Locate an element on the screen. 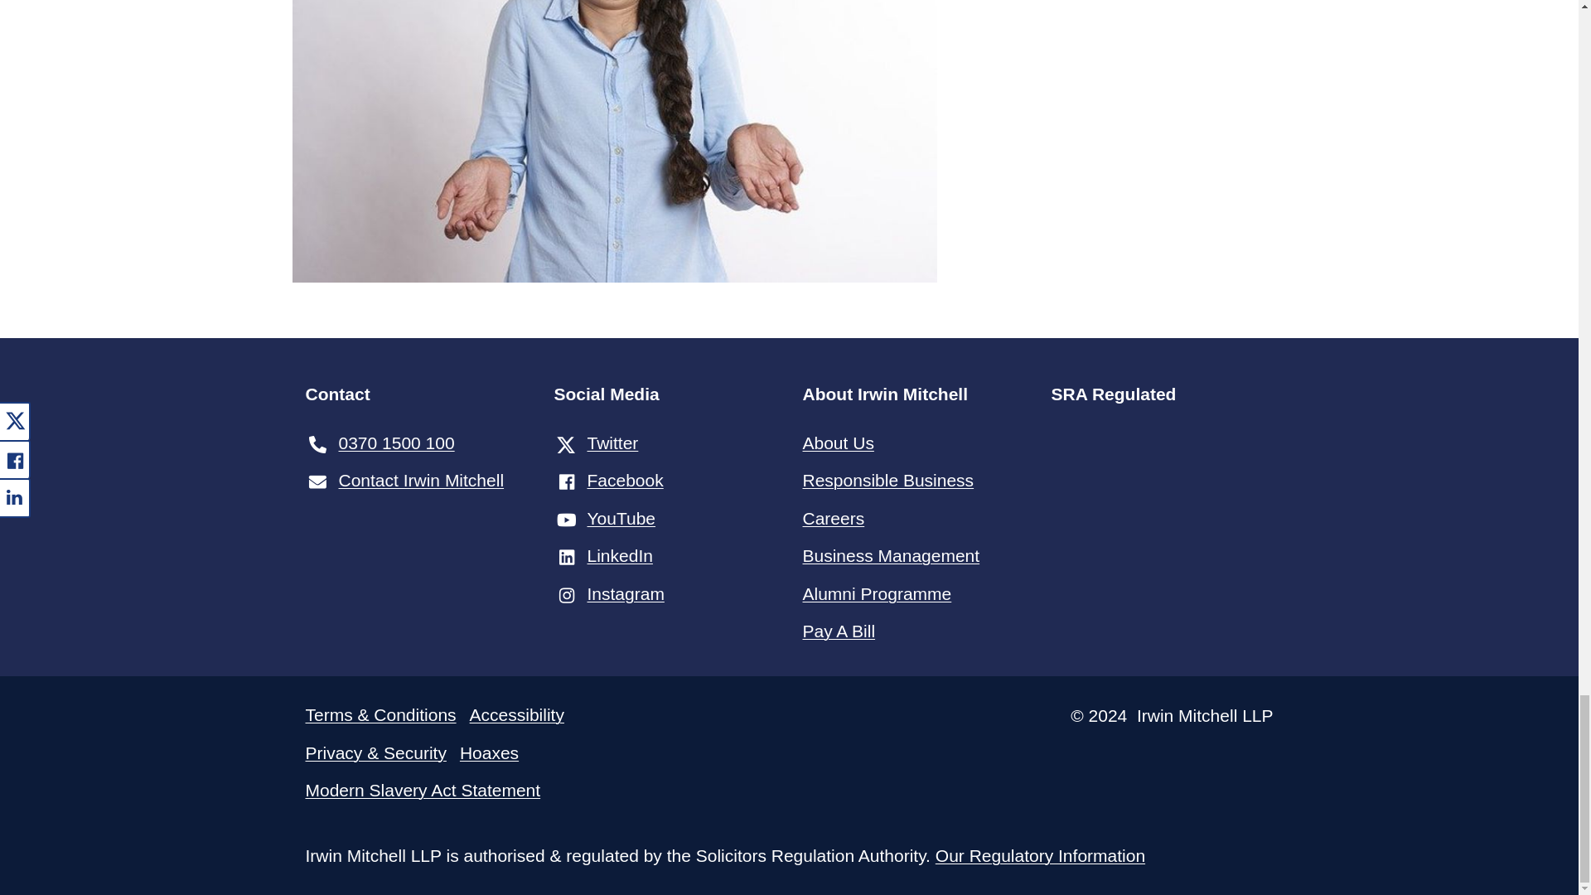  Modern Slavery Act Statement is located at coordinates (423, 796).